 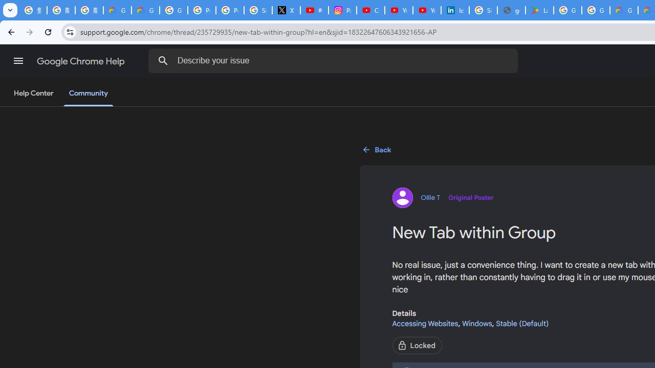 I want to click on Privacy Help Center - Policies Help, so click(x=230, y=10).